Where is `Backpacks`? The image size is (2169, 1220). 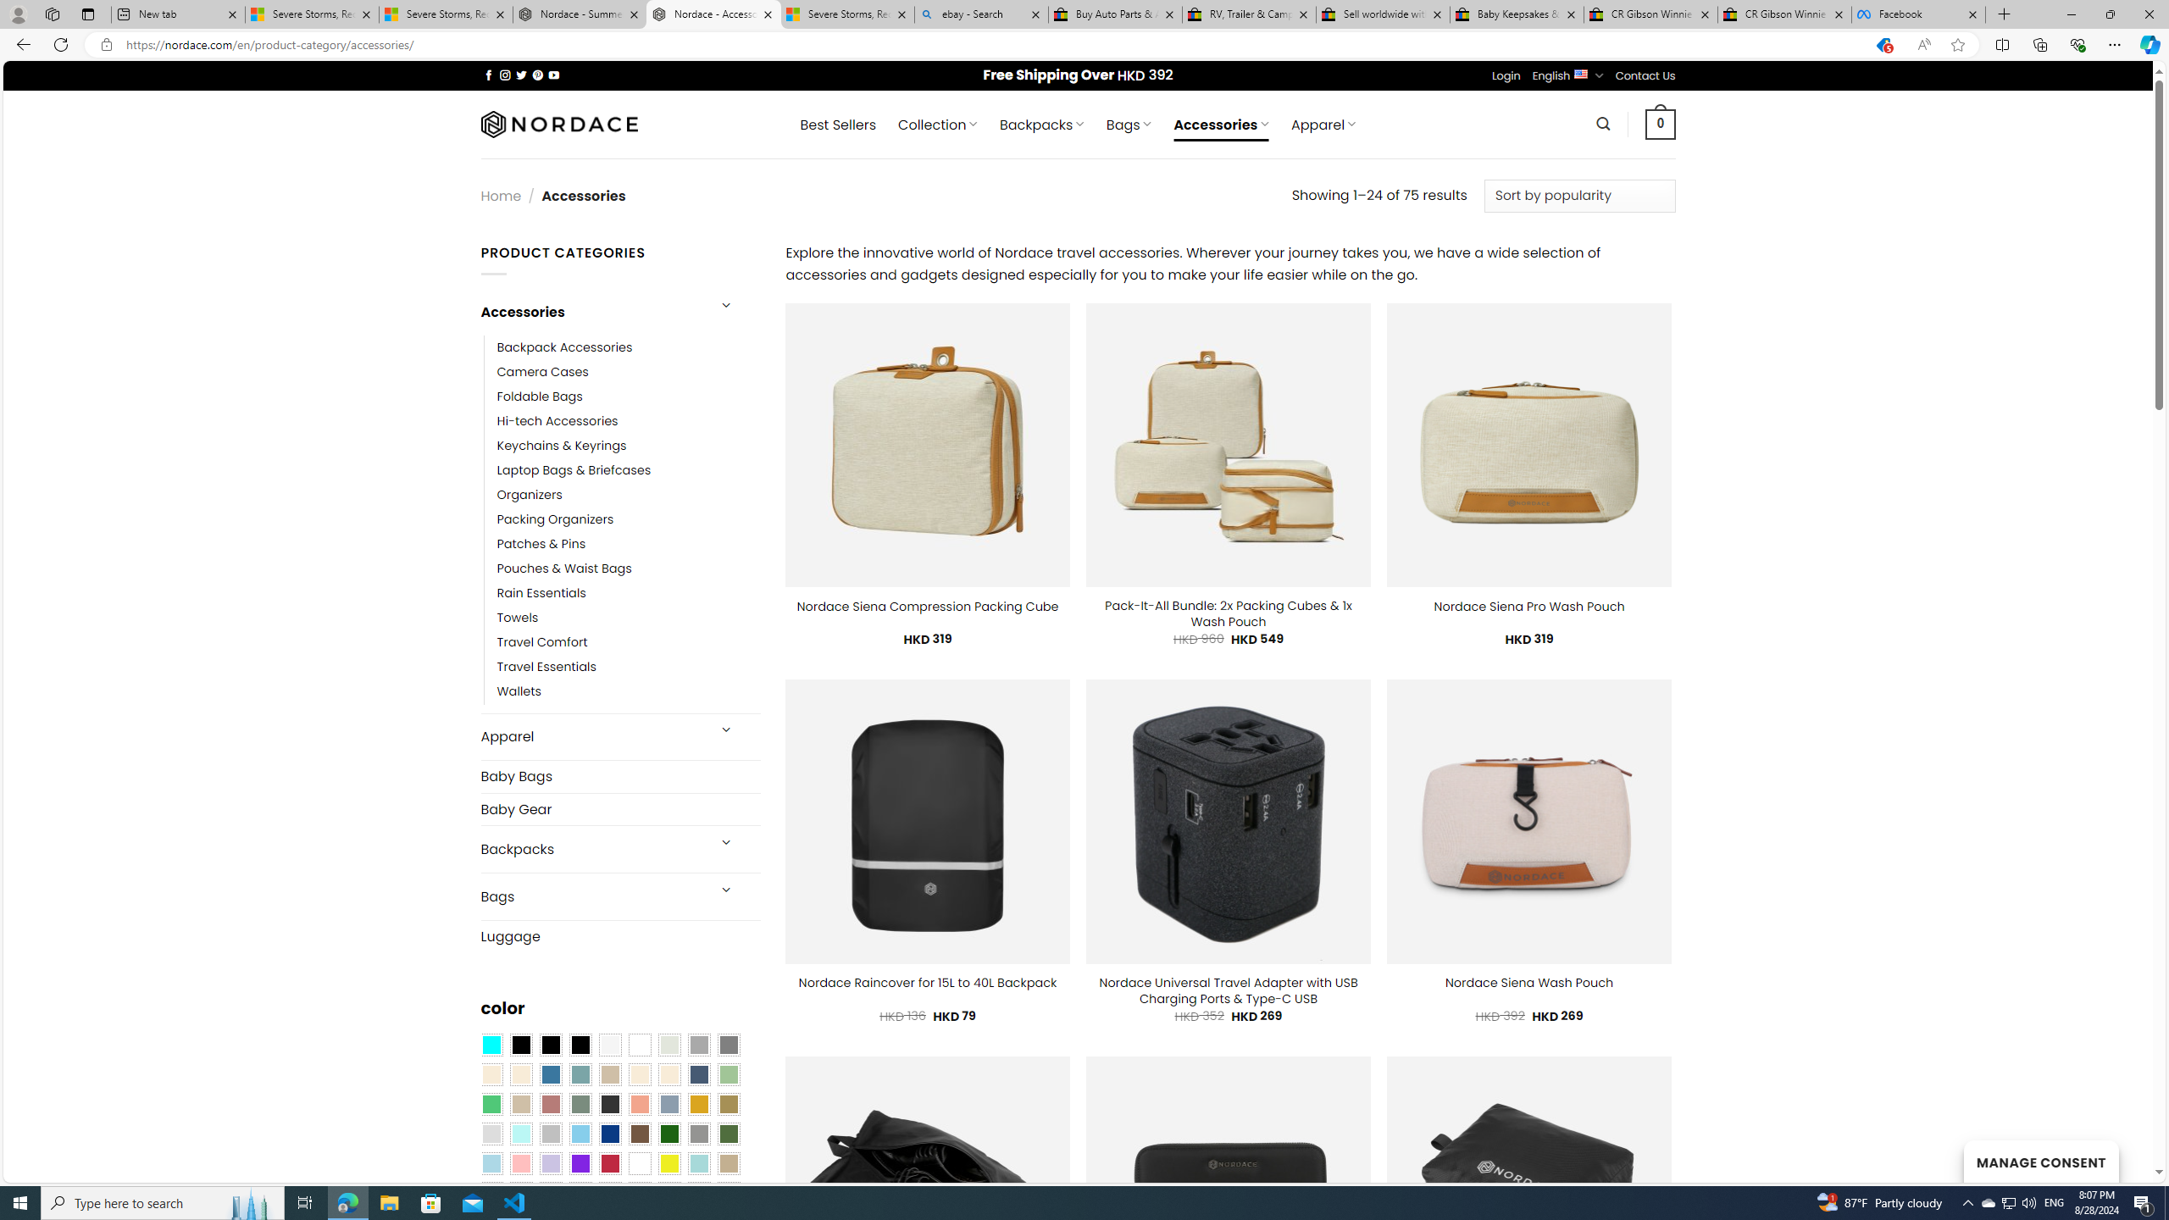
Backpacks is located at coordinates (591, 849).